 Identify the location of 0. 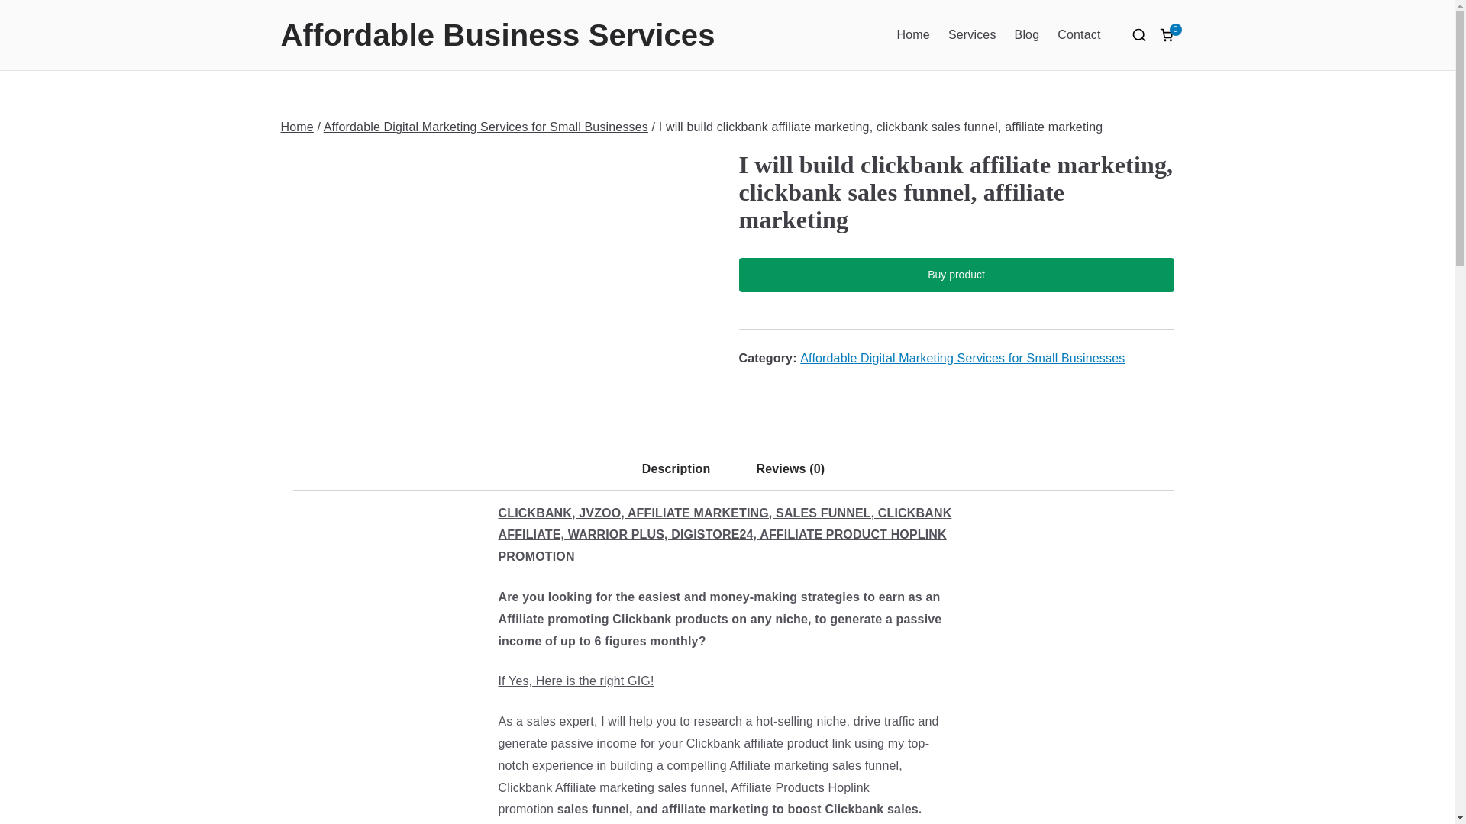
(1167, 35).